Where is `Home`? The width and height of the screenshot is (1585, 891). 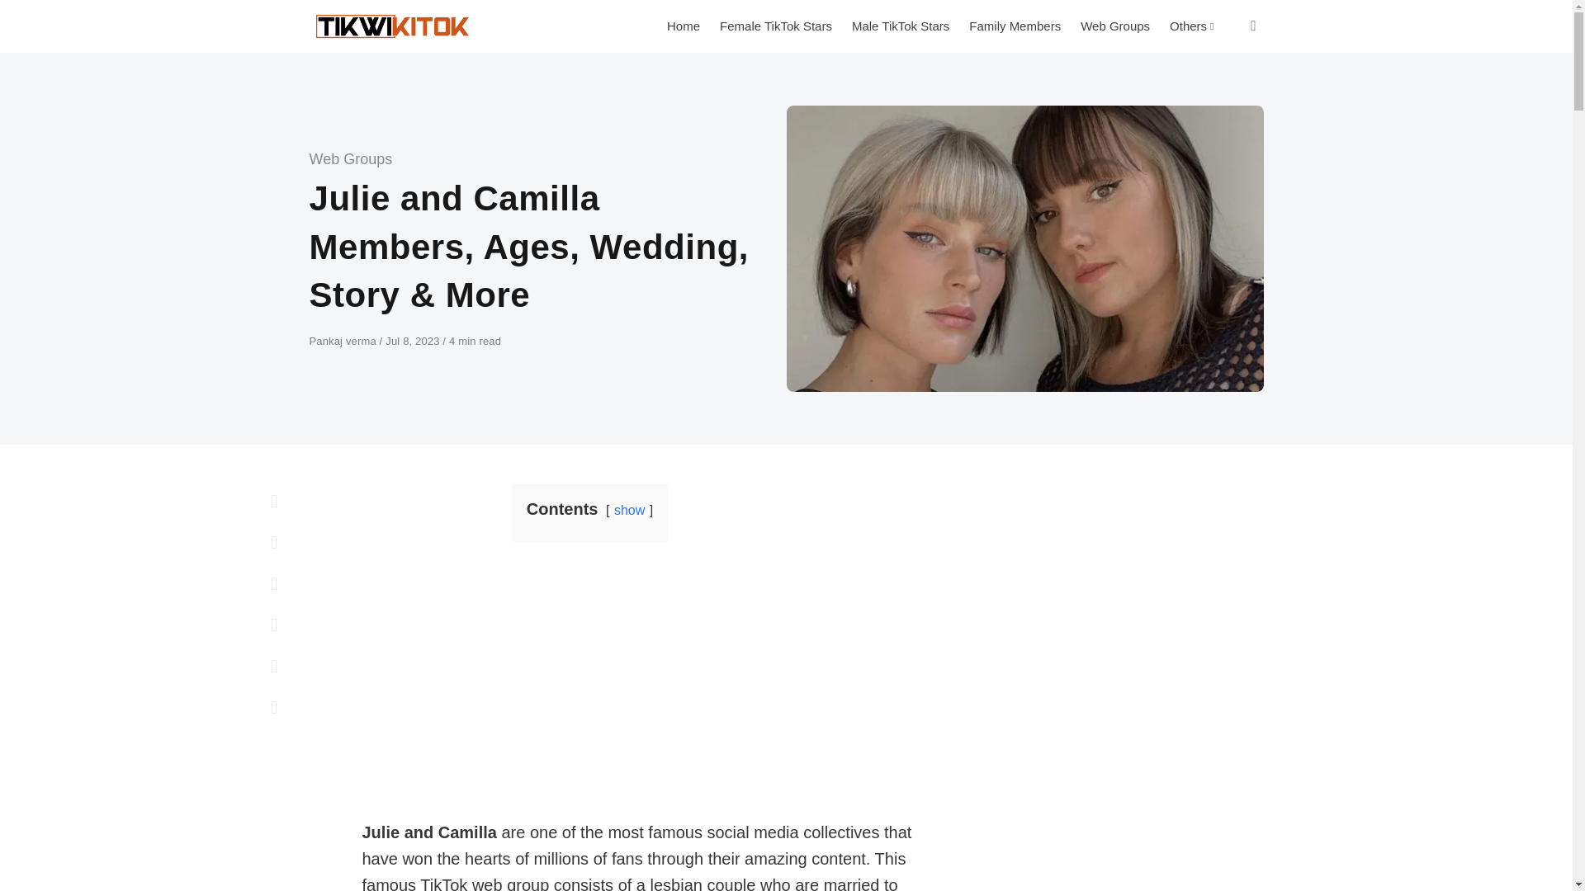
Home is located at coordinates (684, 26).